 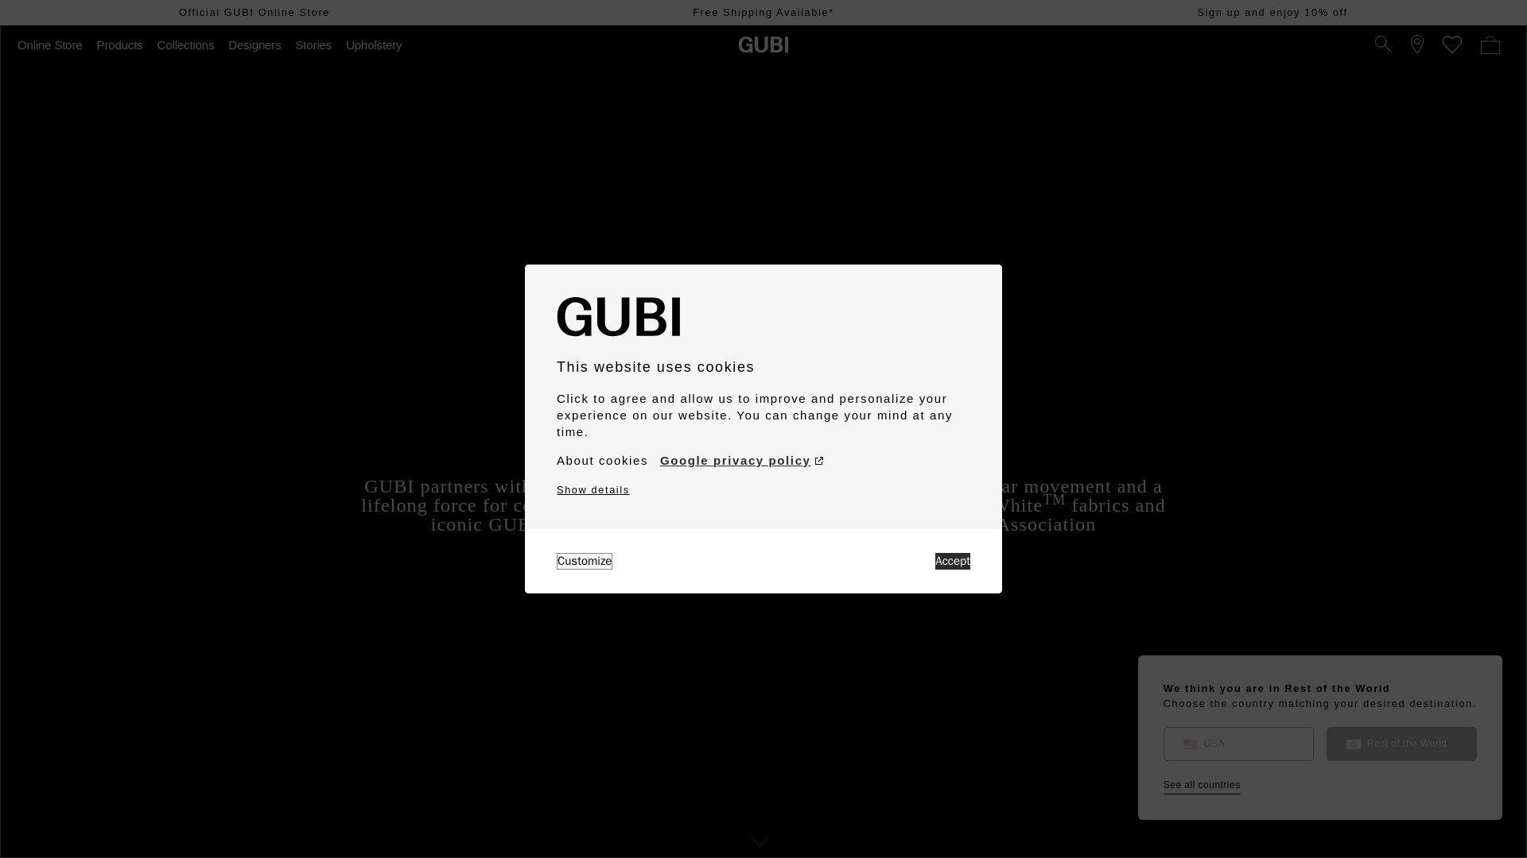 What do you see at coordinates (593, 489) in the screenshot?
I see `Show details` at bounding box center [593, 489].